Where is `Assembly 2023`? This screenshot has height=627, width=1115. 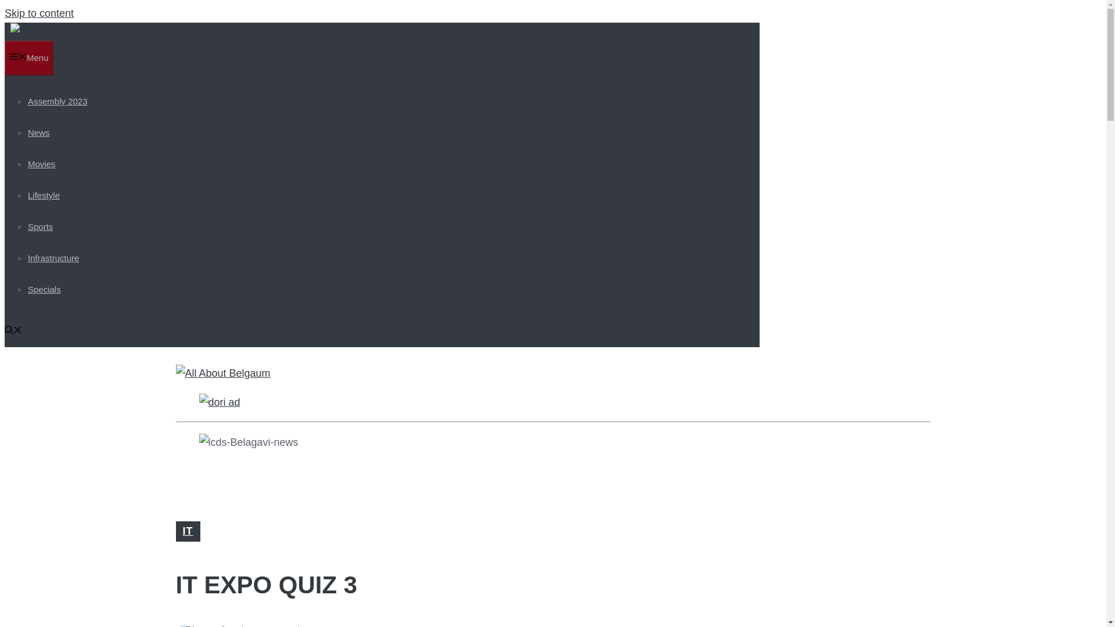 Assembly 2023 is located at coordinates (58, 101).